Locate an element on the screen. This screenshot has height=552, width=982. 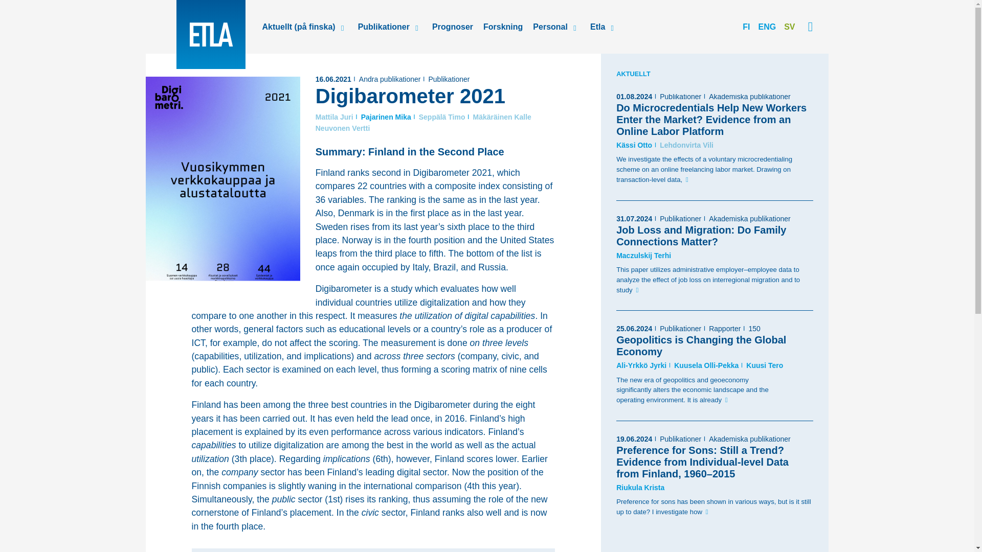
Forskning is located at coordinates (503, 27).